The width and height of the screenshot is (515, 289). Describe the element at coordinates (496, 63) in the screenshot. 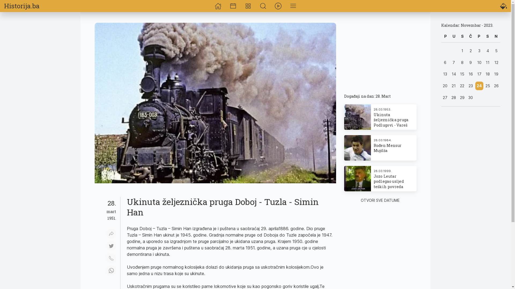

I see `12` at that location.